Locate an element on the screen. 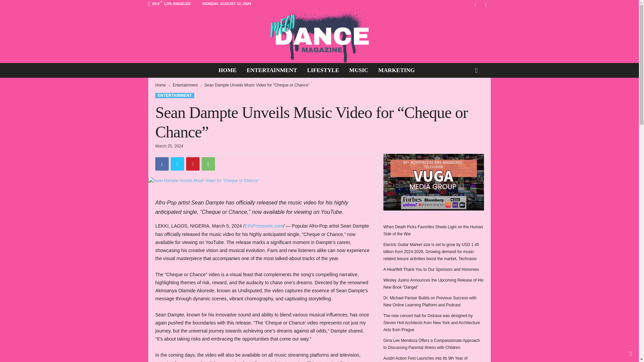 The height and width of the screenshot is (362, 644). Facebook is located at coordinates (162, 164).